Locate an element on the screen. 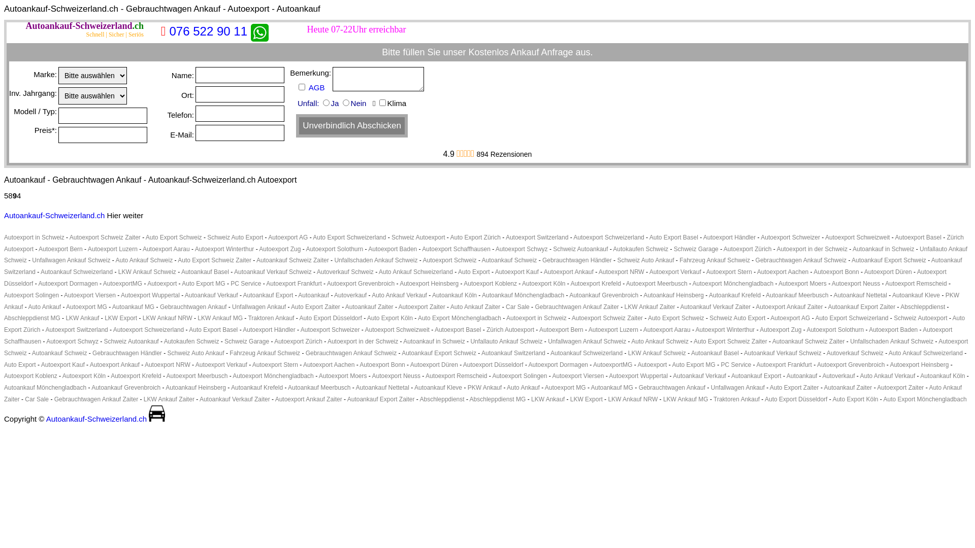 This screenshot has width=975, height=548. Autoexport Verkauf is located at coordinates (675, 272).